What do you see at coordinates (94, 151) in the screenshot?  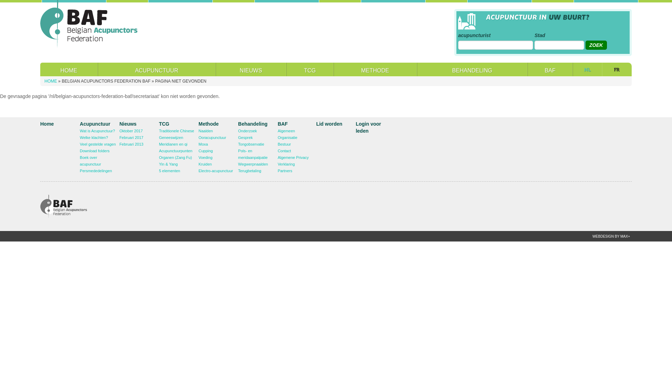 I see `Download folders` at bounding box center [94, 151].